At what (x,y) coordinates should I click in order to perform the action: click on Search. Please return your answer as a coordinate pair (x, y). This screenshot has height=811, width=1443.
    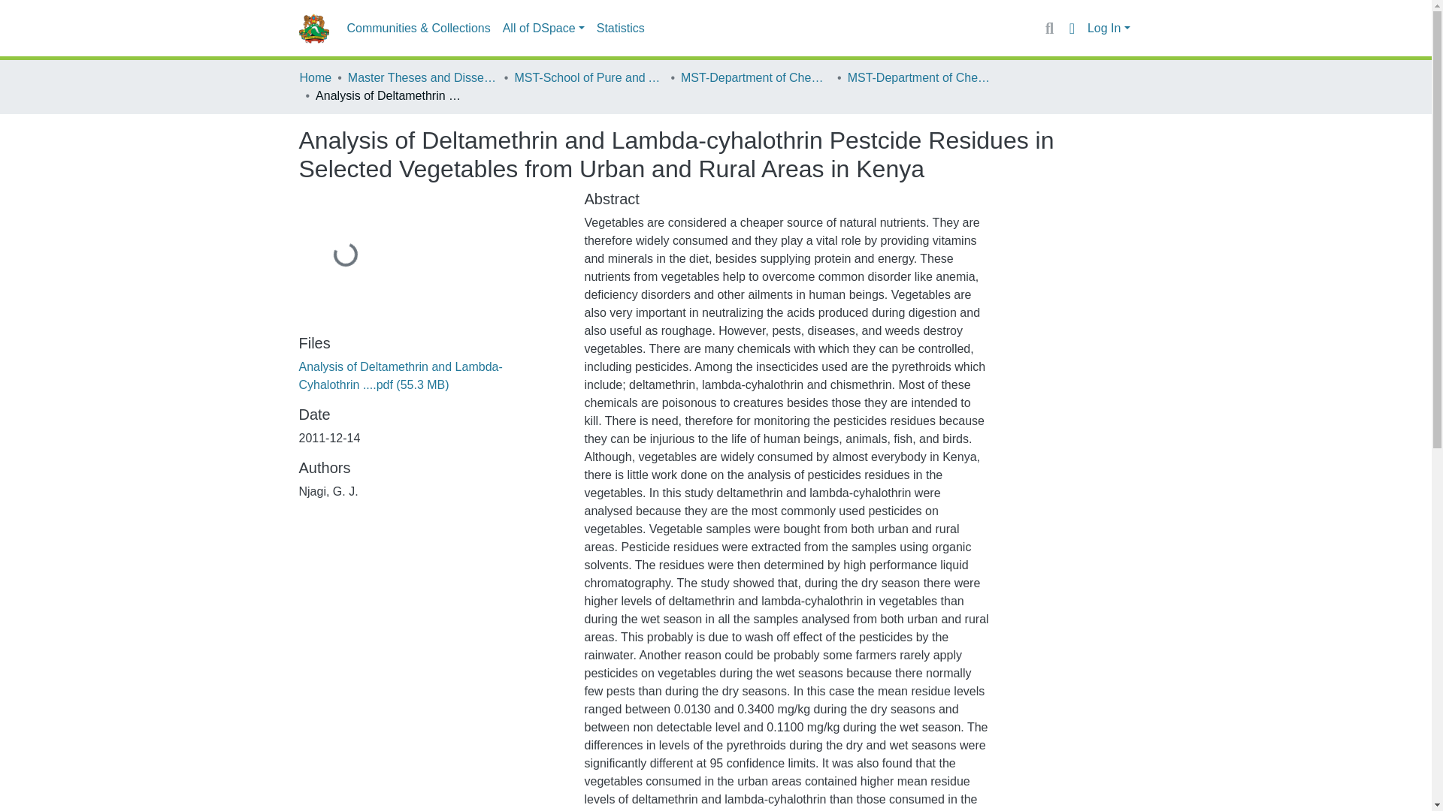
    Looking at the image, I should click on (1049, 28).